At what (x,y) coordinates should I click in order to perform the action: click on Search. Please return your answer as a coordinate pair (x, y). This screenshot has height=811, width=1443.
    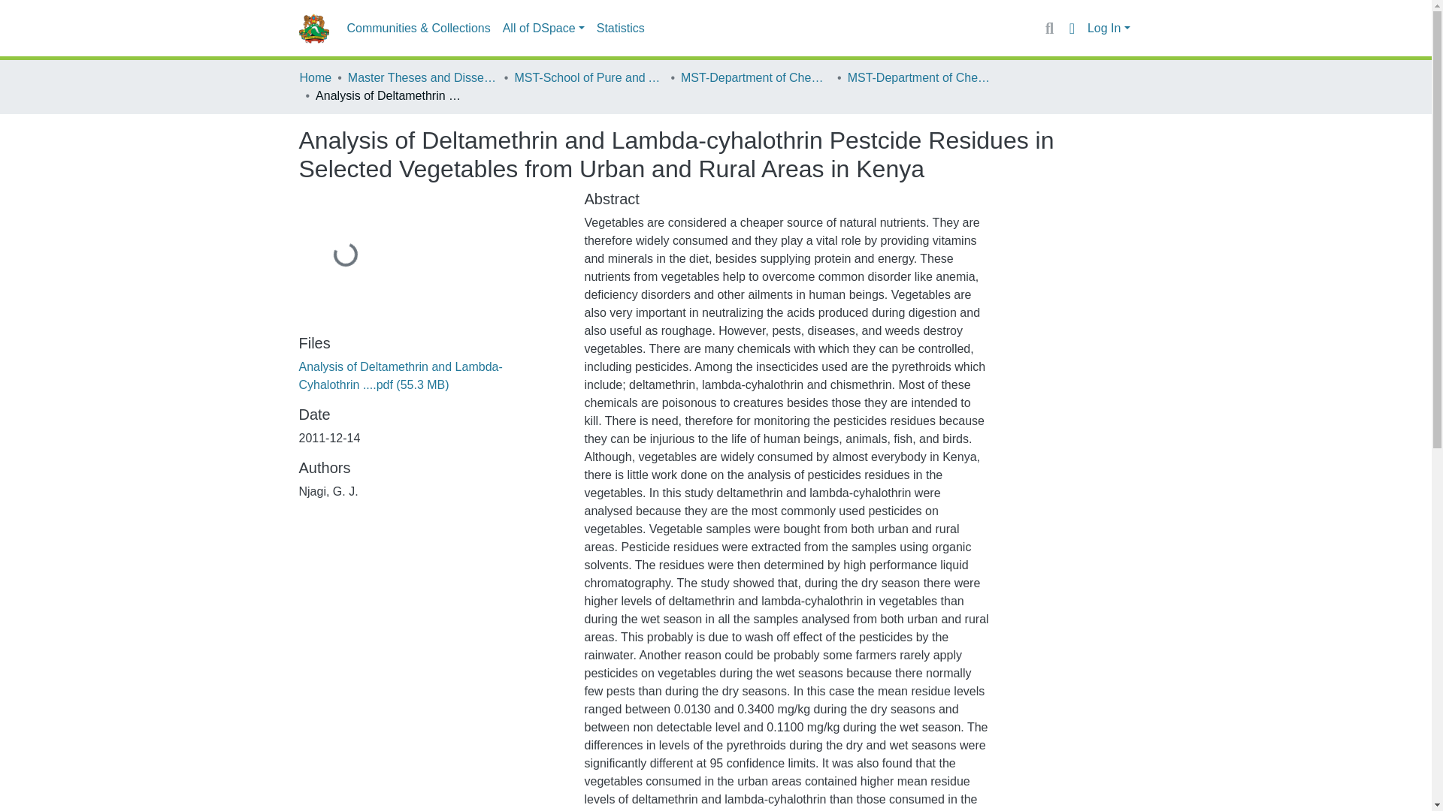
    Looking at the image, I should click on (1049, 28).